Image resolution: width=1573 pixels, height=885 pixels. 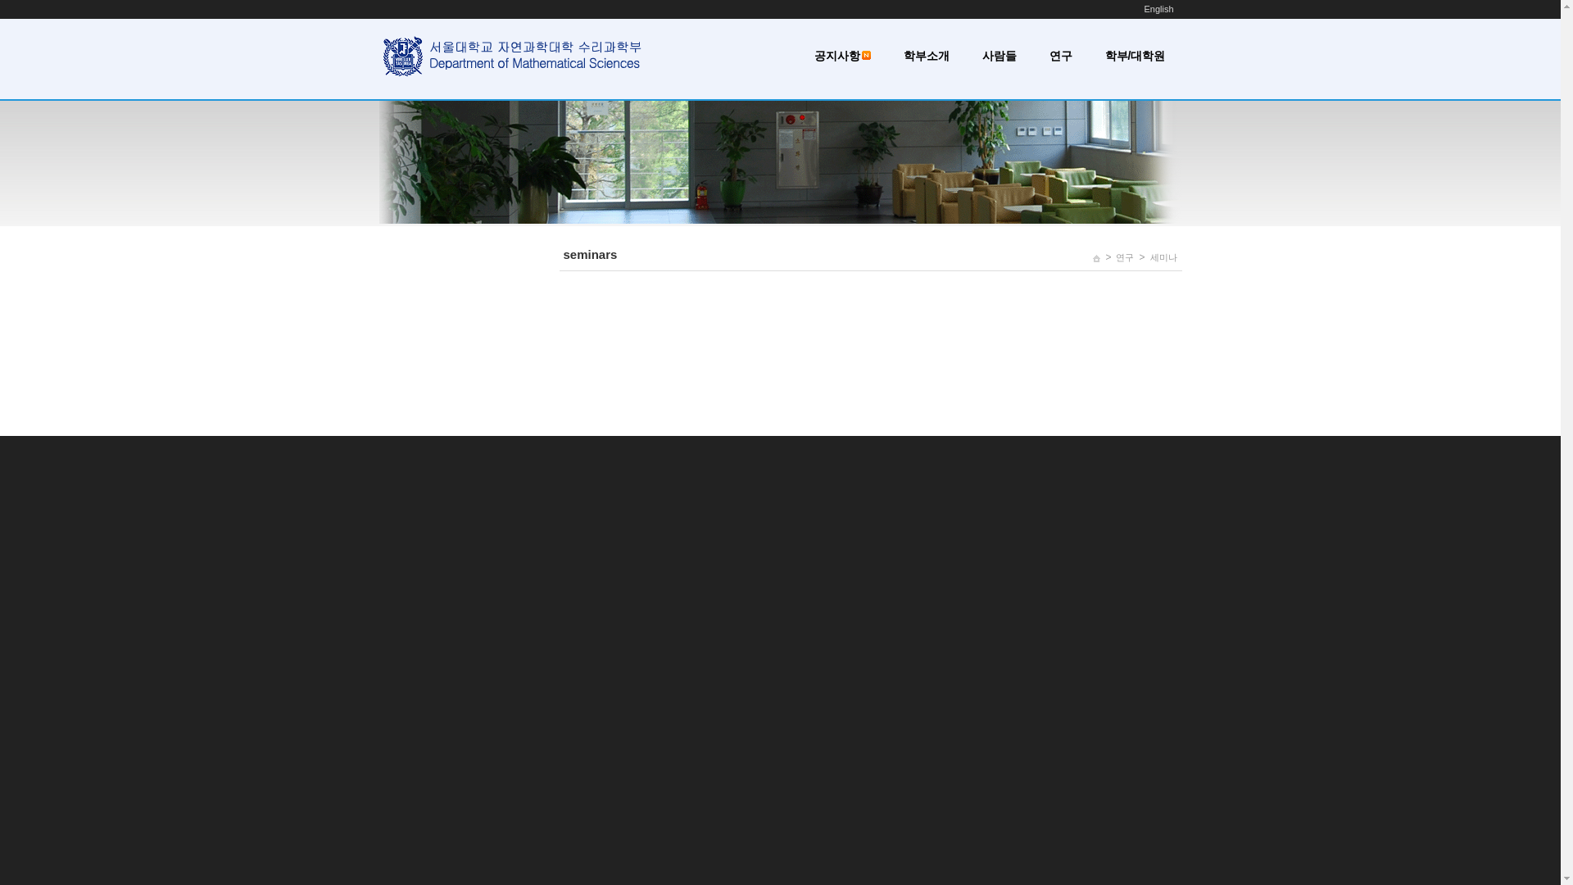 I want to click on new, so click(x=867, y=55).